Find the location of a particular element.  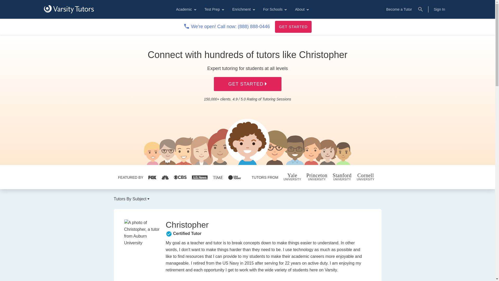

Academic is located at coordinates (186, 9).